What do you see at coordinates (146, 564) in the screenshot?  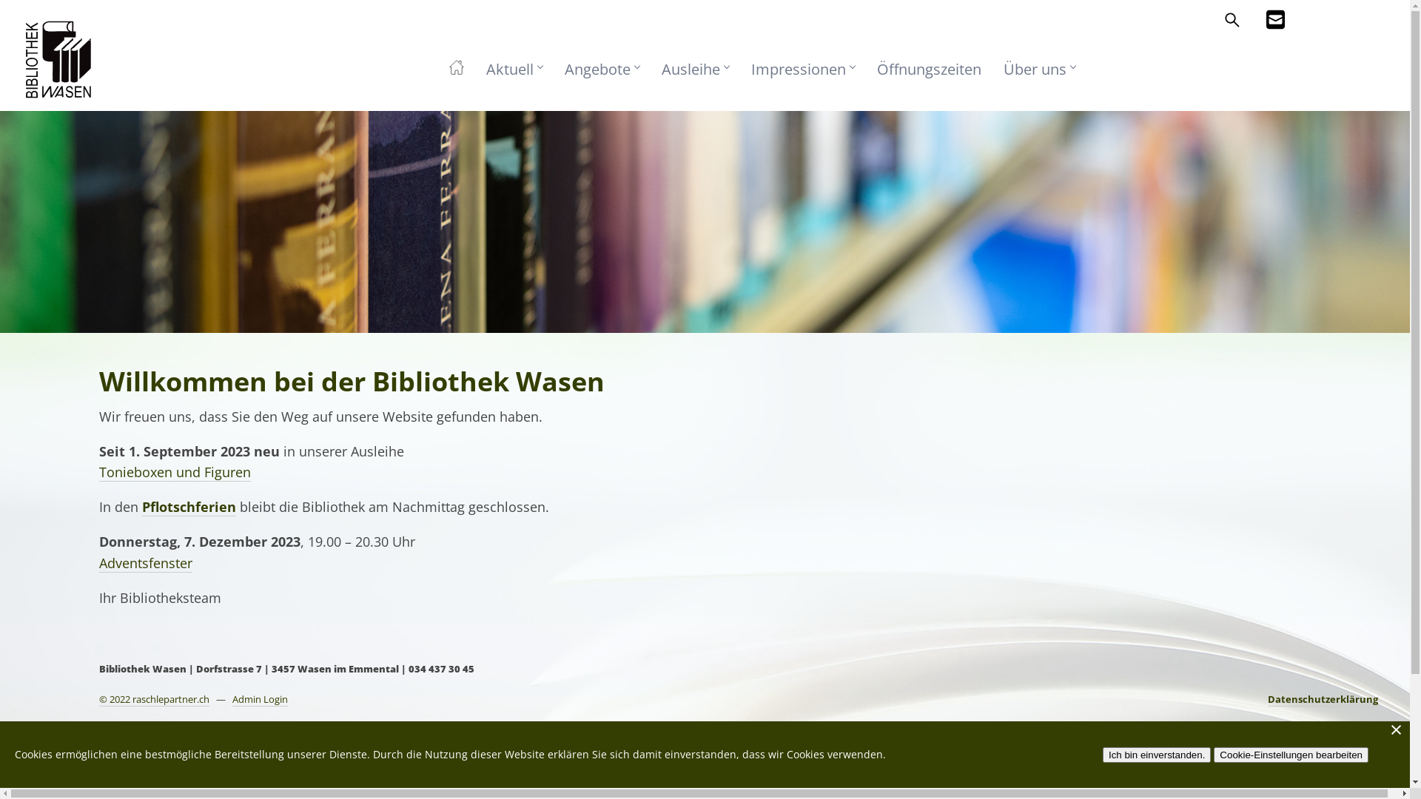 I see `Adventsfenster` at bounding box center [146, 564].